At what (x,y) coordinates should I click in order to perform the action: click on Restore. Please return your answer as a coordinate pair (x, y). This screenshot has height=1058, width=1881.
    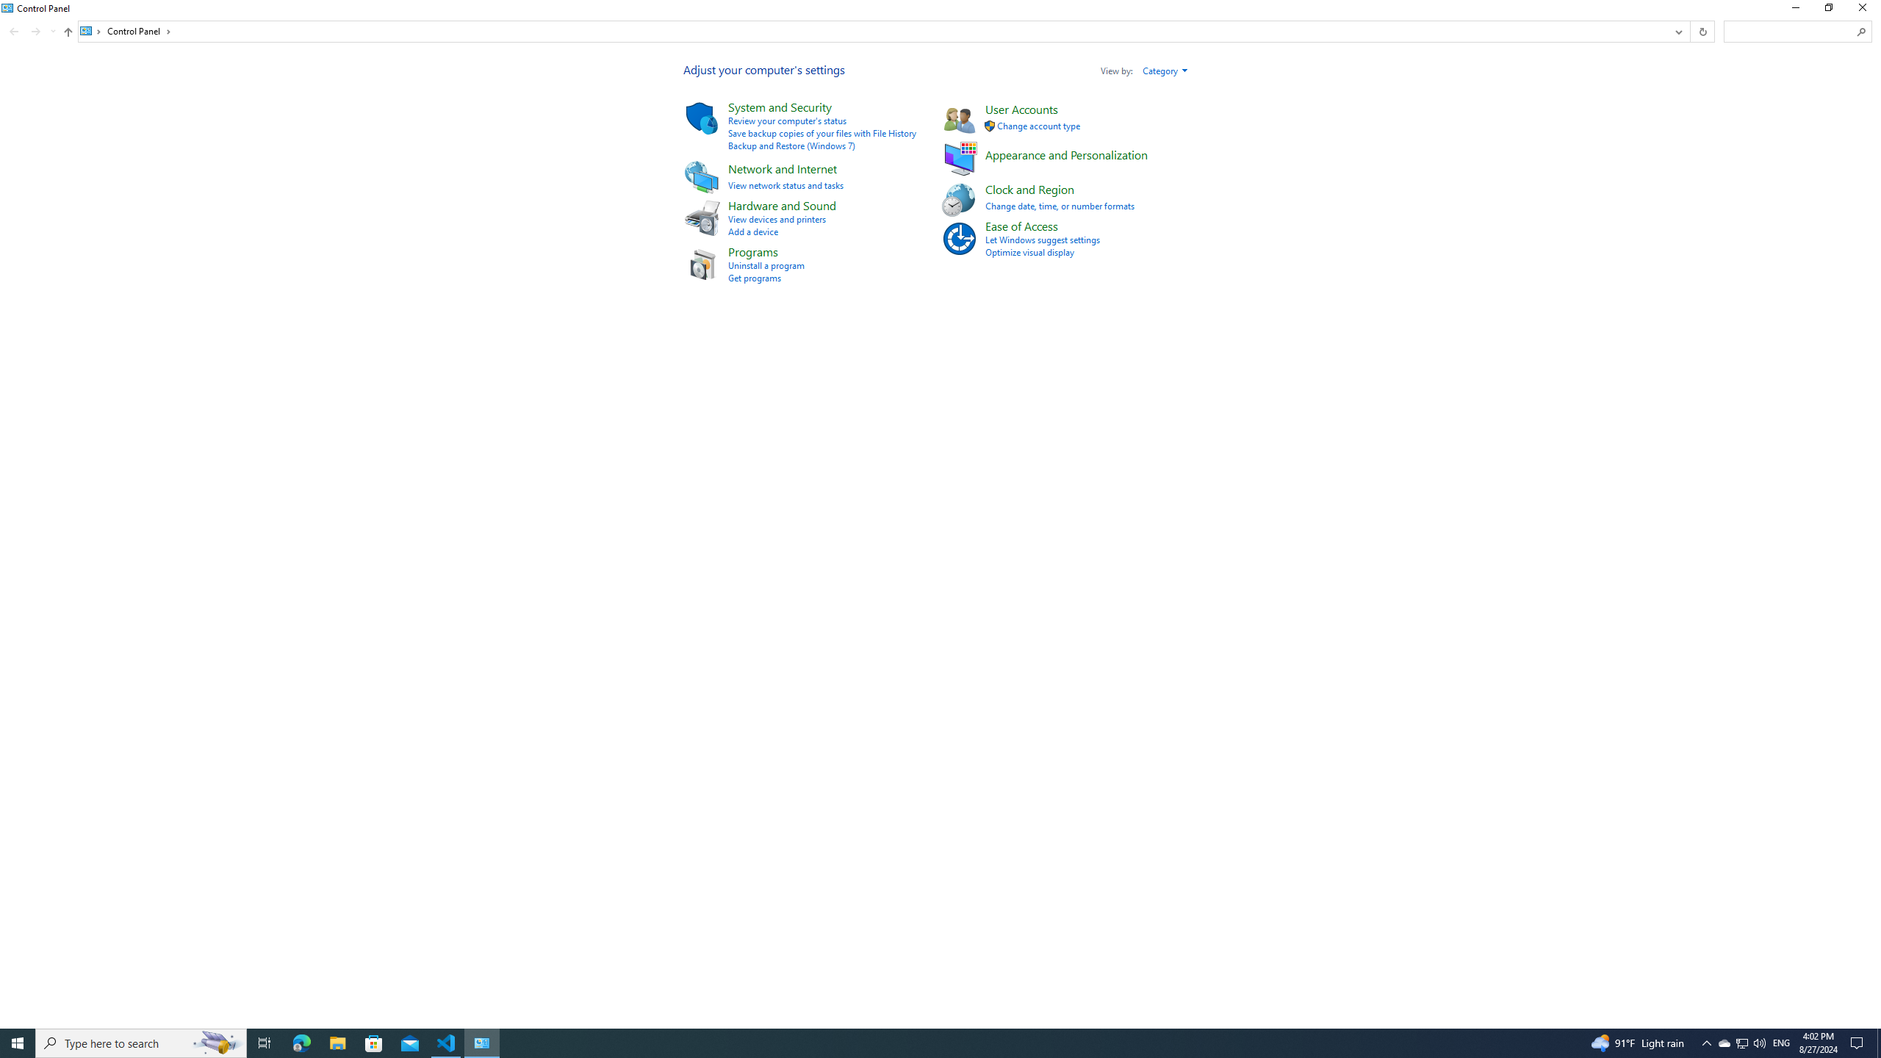
    Looking at the image, I should click on (1828, 10).